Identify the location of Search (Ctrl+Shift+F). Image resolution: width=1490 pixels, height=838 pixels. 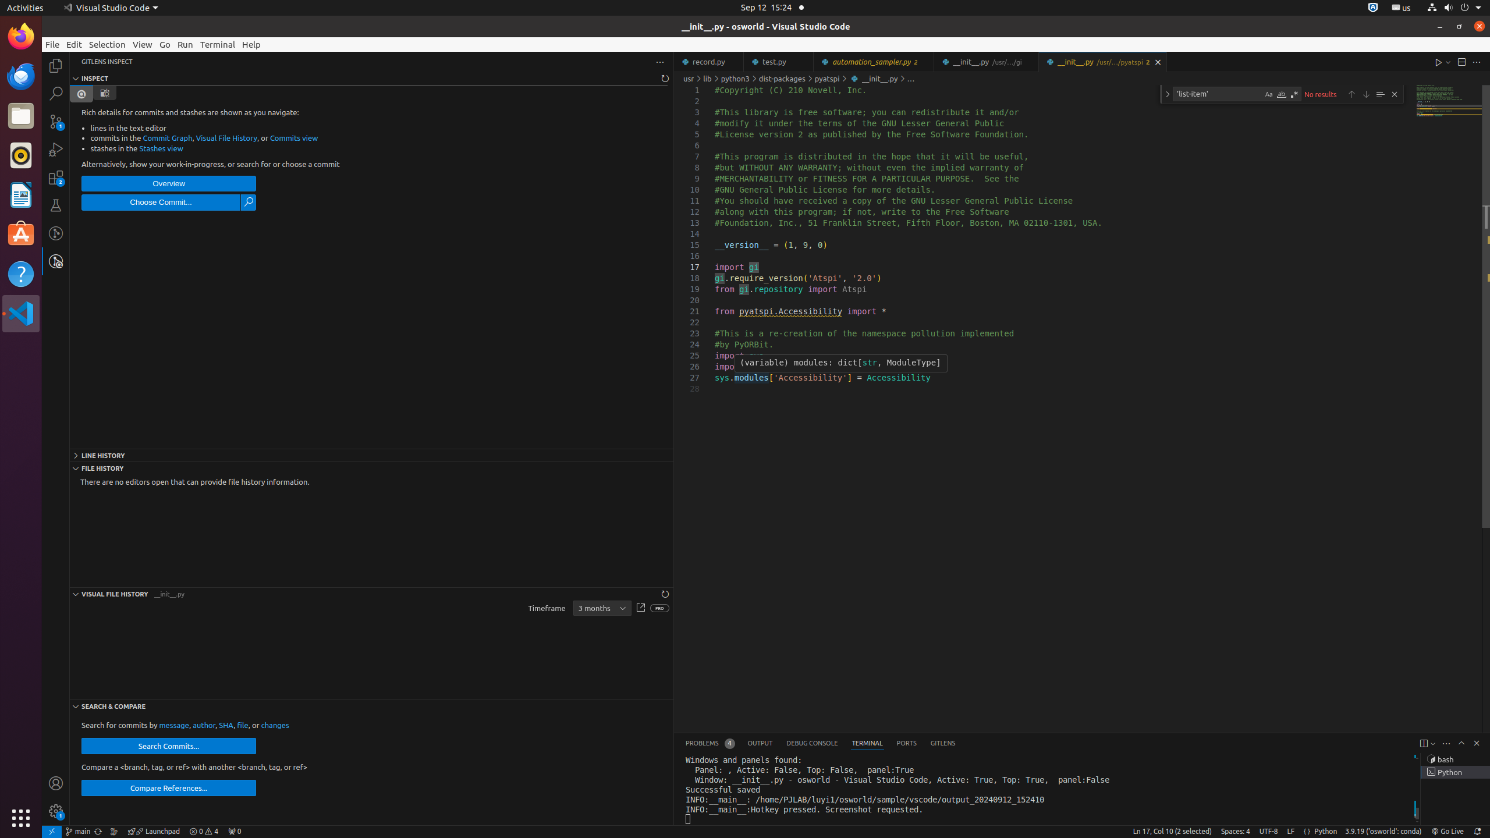
(56, 93).